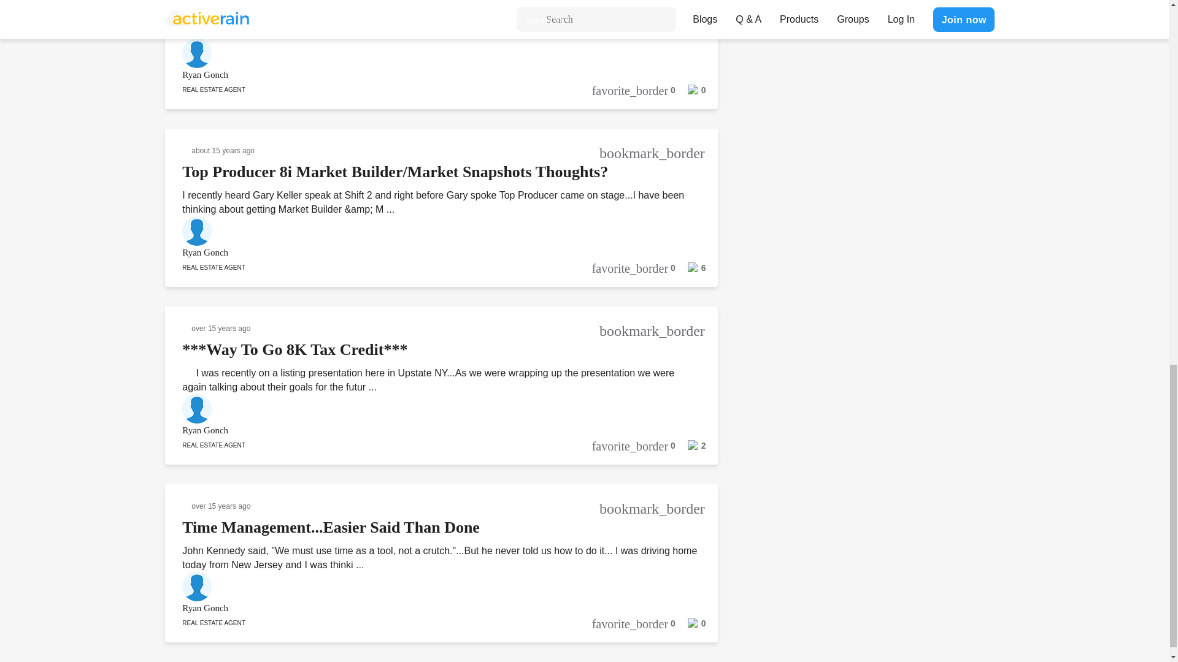 This screenshot has width=1178, height=662. What do you see at coordinates (690, 272) in the screenshot?
I see `6` at bounding box center [690, 272].